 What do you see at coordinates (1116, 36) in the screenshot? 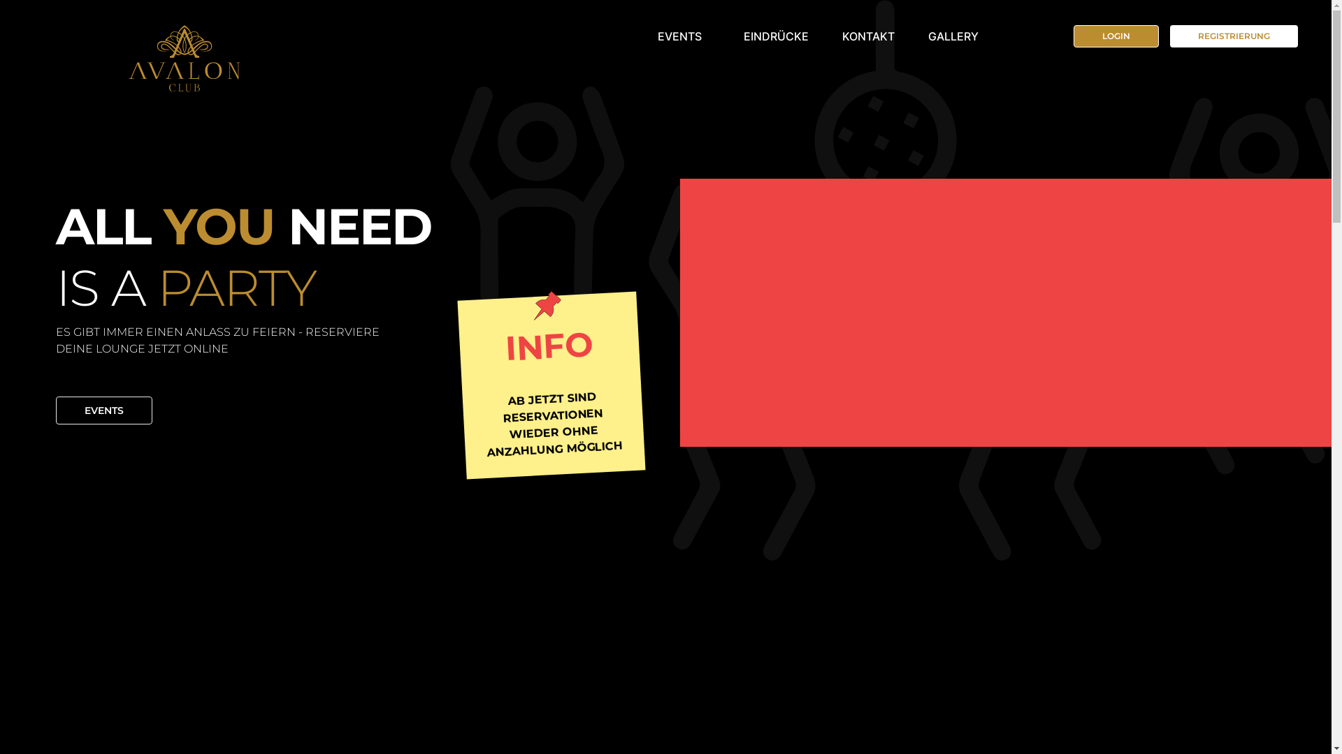
I see `LOGIN` at bounding box center [1116, 36].